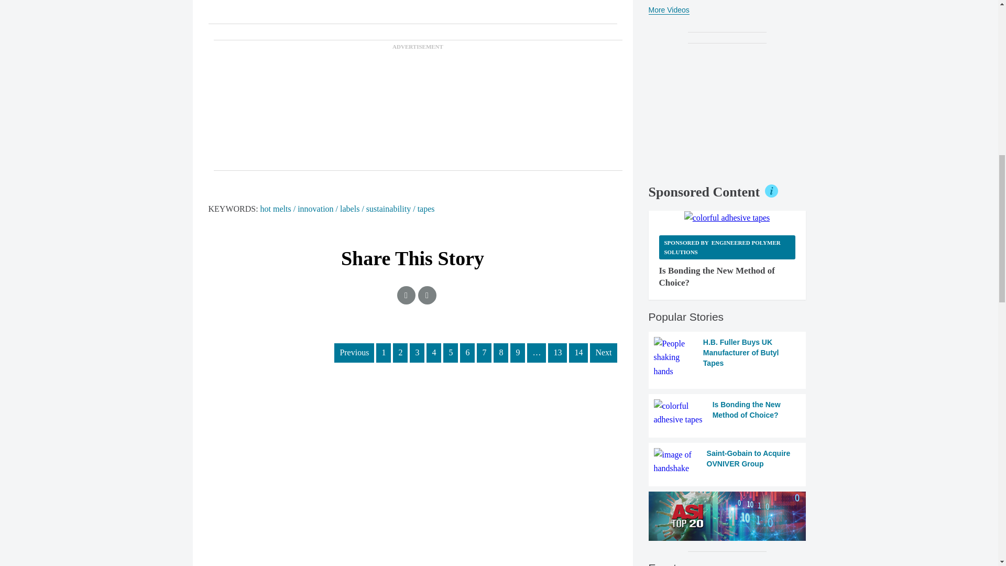 Image resolution: width=1006 pixels, height=566 pixels. What do you see at coordinates (727, 217) in the screenshot?
I see `colorful adhesive tapes` at bounding box center [727, 217].